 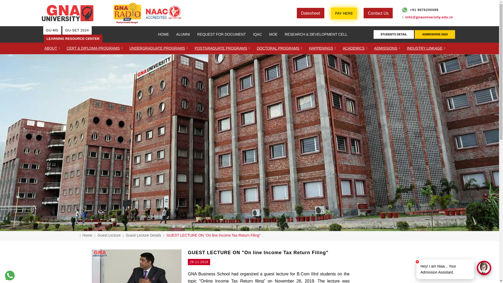 What do you see at coordinates (273, 35) in the screenshot?
I see `MOE` at bounding box center [273, 35].